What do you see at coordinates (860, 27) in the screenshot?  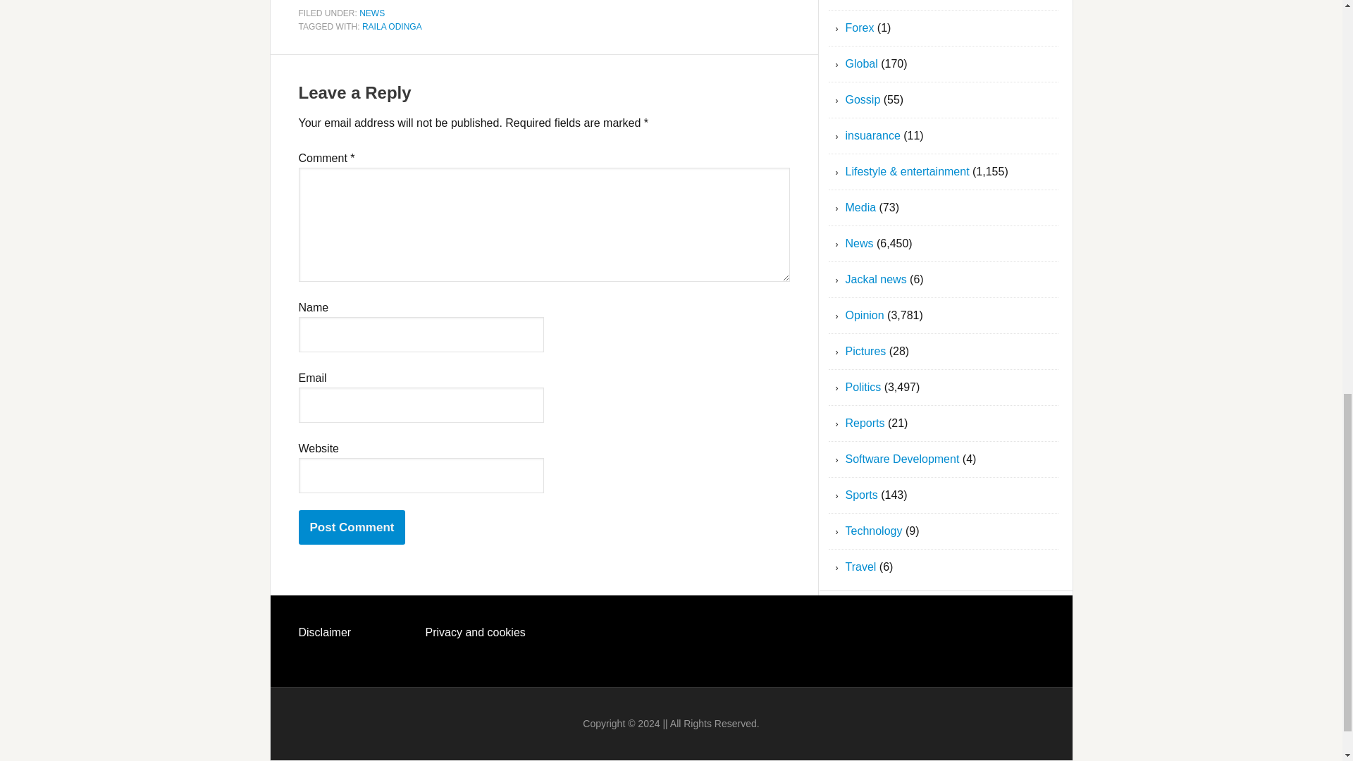 I see `Forex` at bounding box center [860, 27].